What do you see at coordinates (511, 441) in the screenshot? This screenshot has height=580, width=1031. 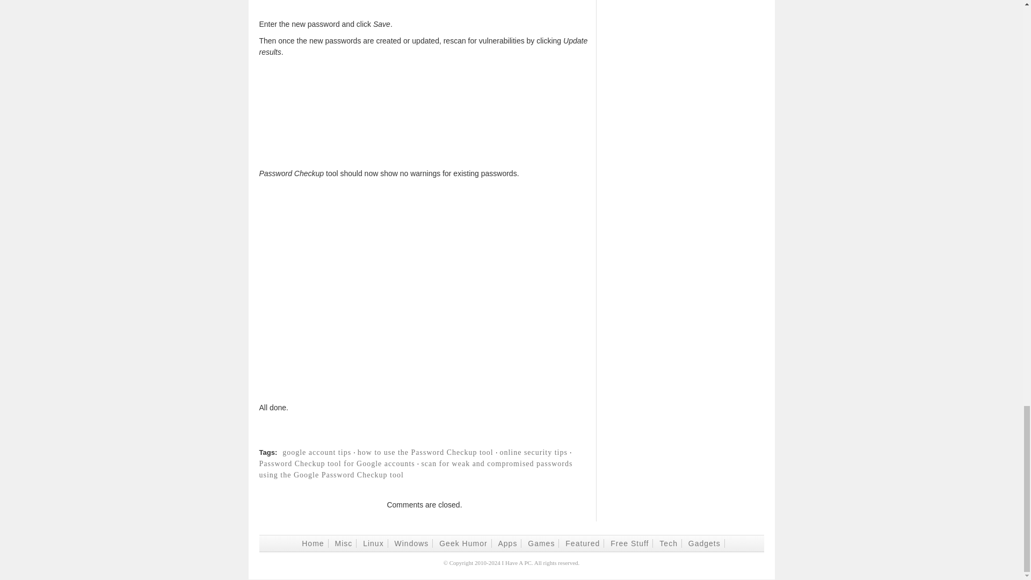 I see `Facebook Share` at bounding box center [511, 441].